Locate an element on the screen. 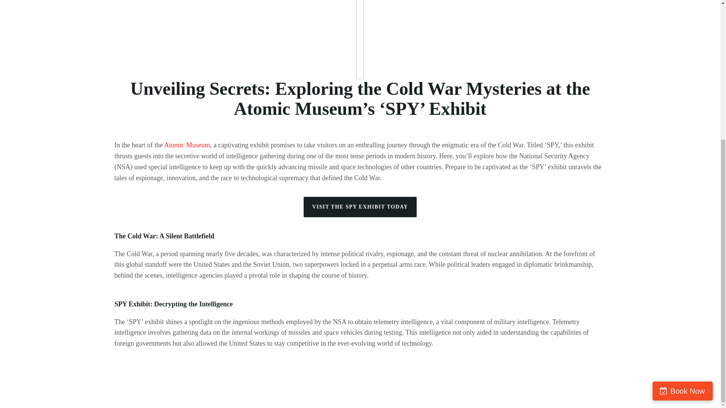  Atomic Museum is located at coordinates (187, 145).